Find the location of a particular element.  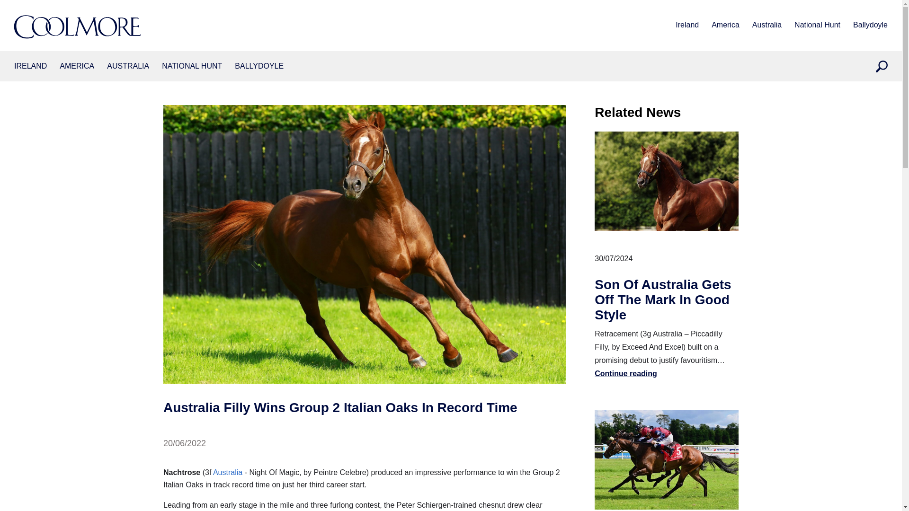

America is located at coordinates (77, 66).